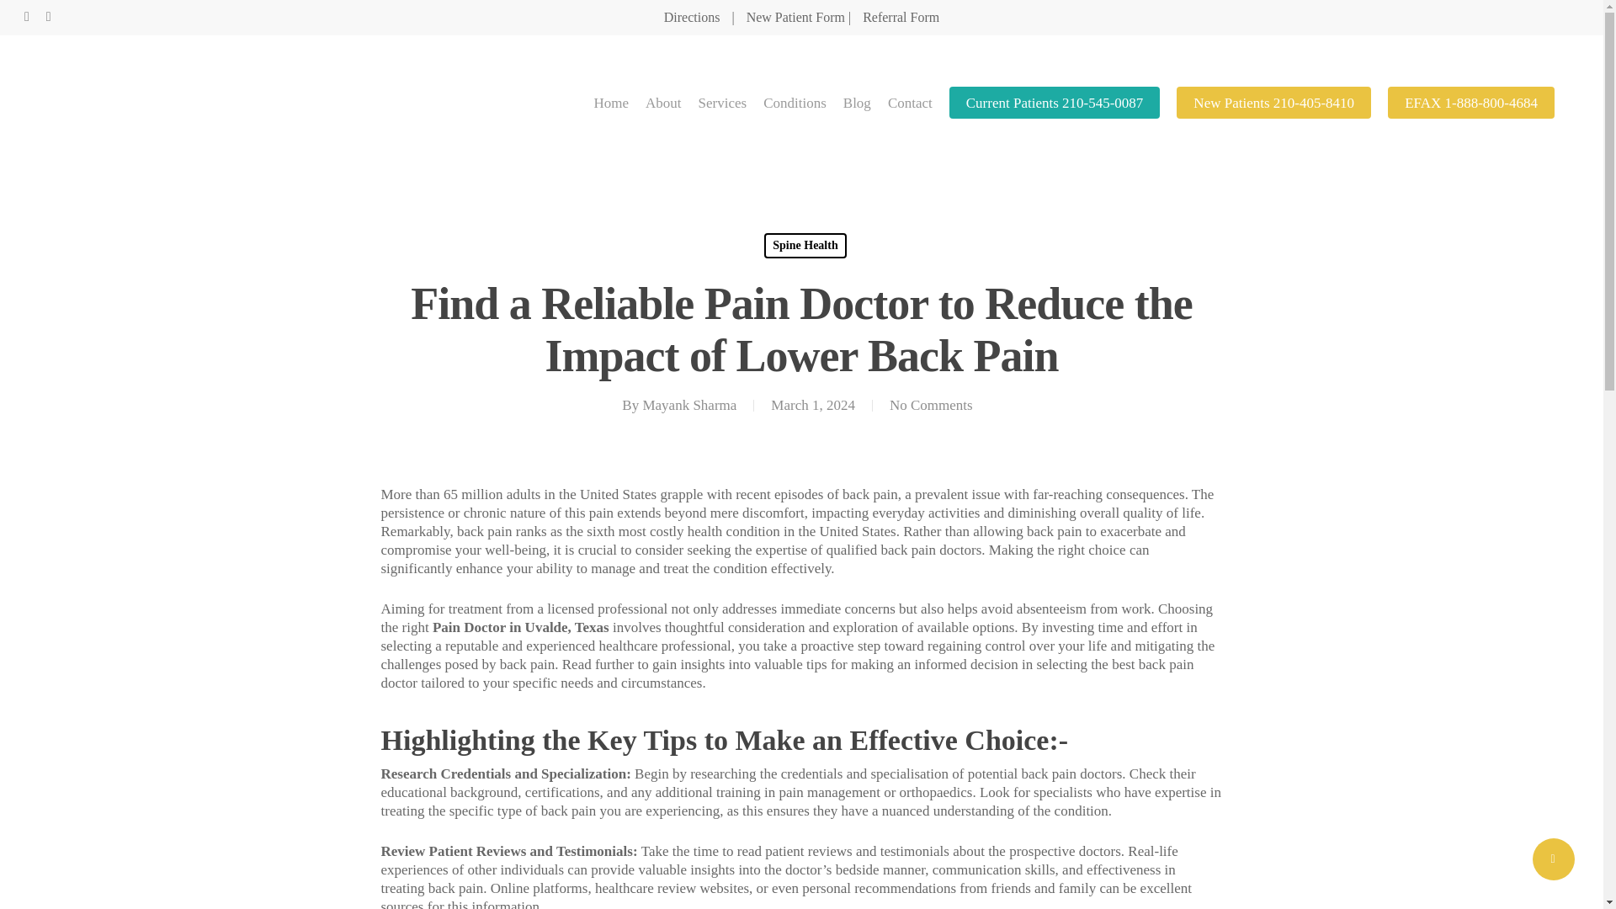 The image size is (1616, 909). Describe the element at coordinates (795, 103) in the screenshot. I see `Conditions` at that location.